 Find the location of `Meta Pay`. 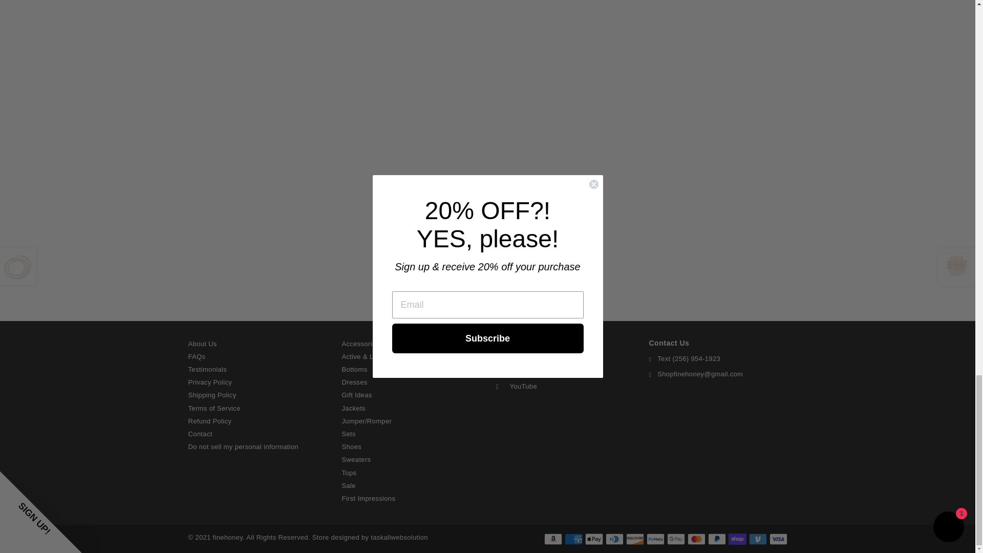

Meta Pay is located at coordinates (655, 539).